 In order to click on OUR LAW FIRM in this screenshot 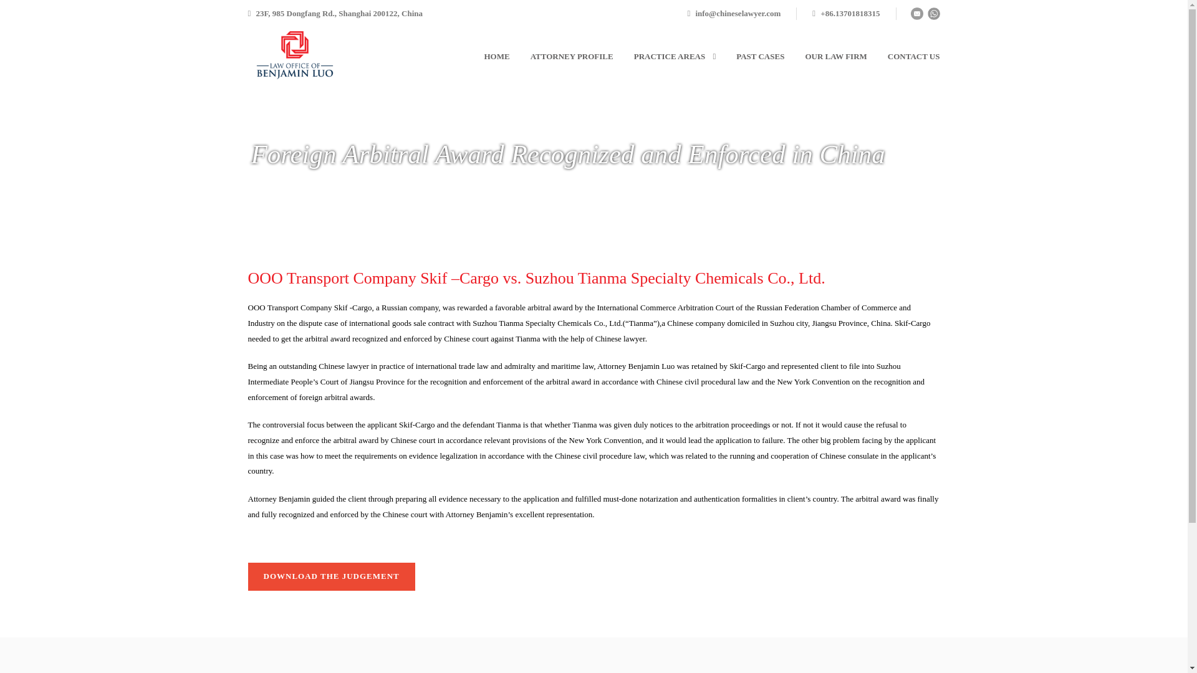, I will do `click(825, 56)`.